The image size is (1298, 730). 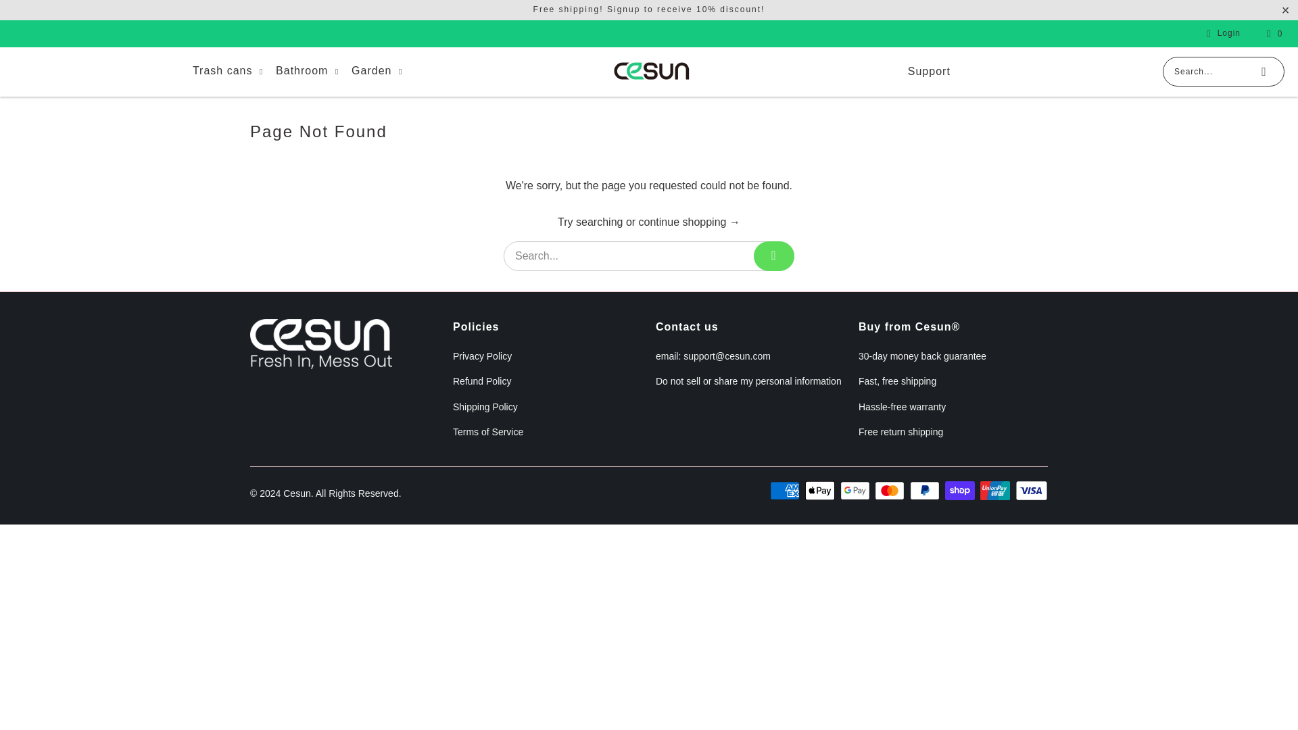 I want to click on Shop Pay, so click(x=961, y=490).